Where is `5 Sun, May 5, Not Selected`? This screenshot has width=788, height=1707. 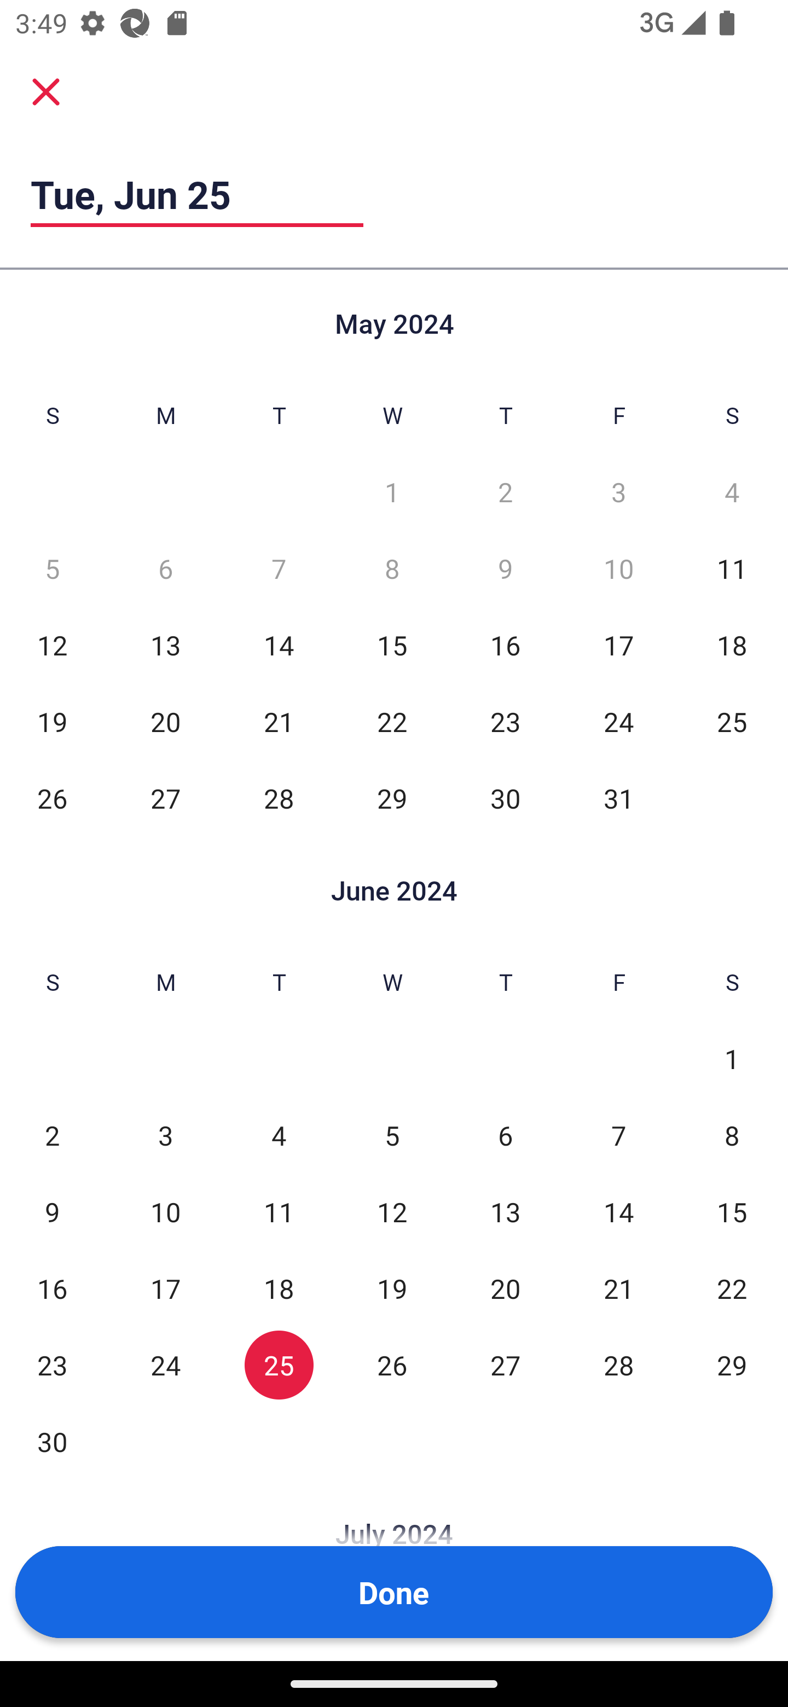
5 Sun, May 5, Not Selected is located at coordinates (52, 568).